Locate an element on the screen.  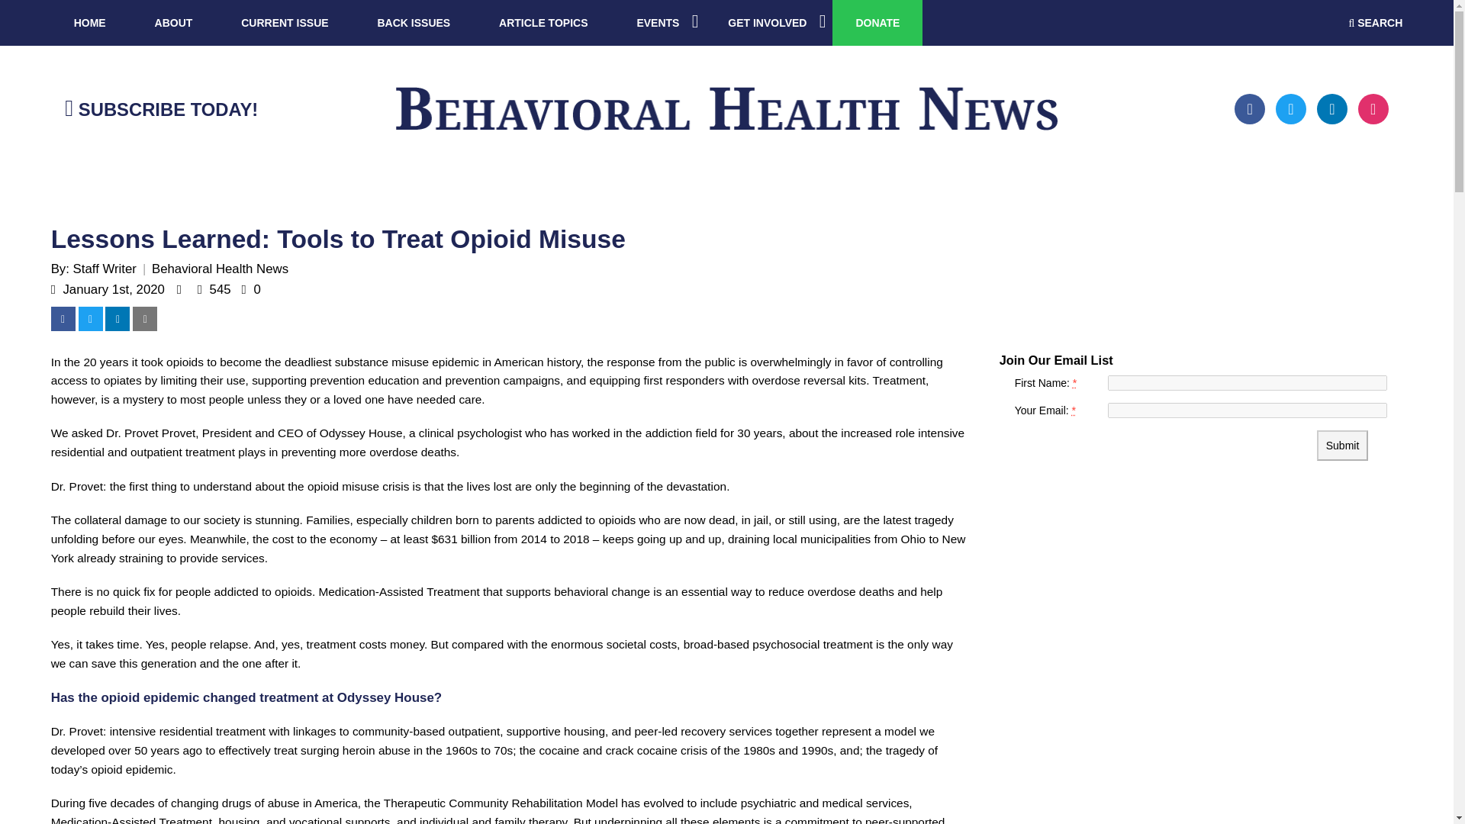
SEARCH is located at coordinates (1376, 23).